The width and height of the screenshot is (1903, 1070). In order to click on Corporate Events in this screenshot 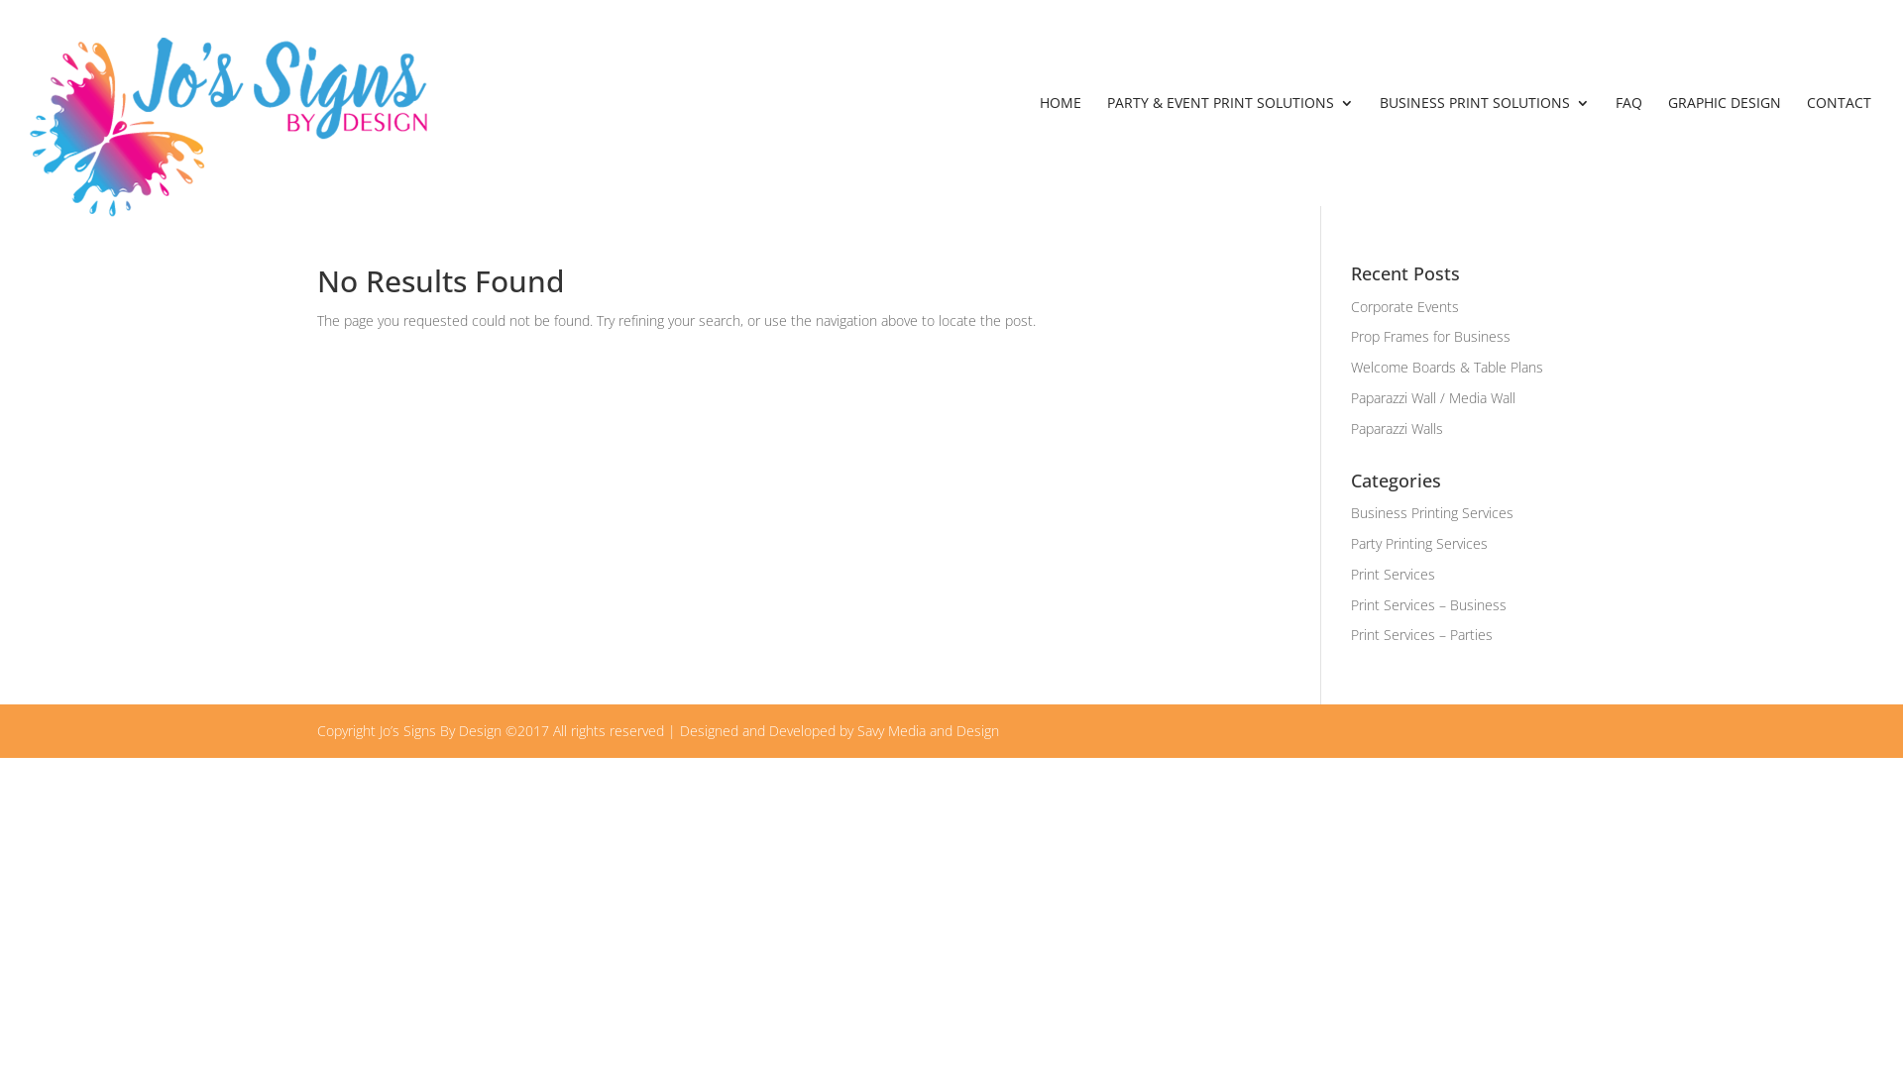, I will do `click(1405, 307)`.